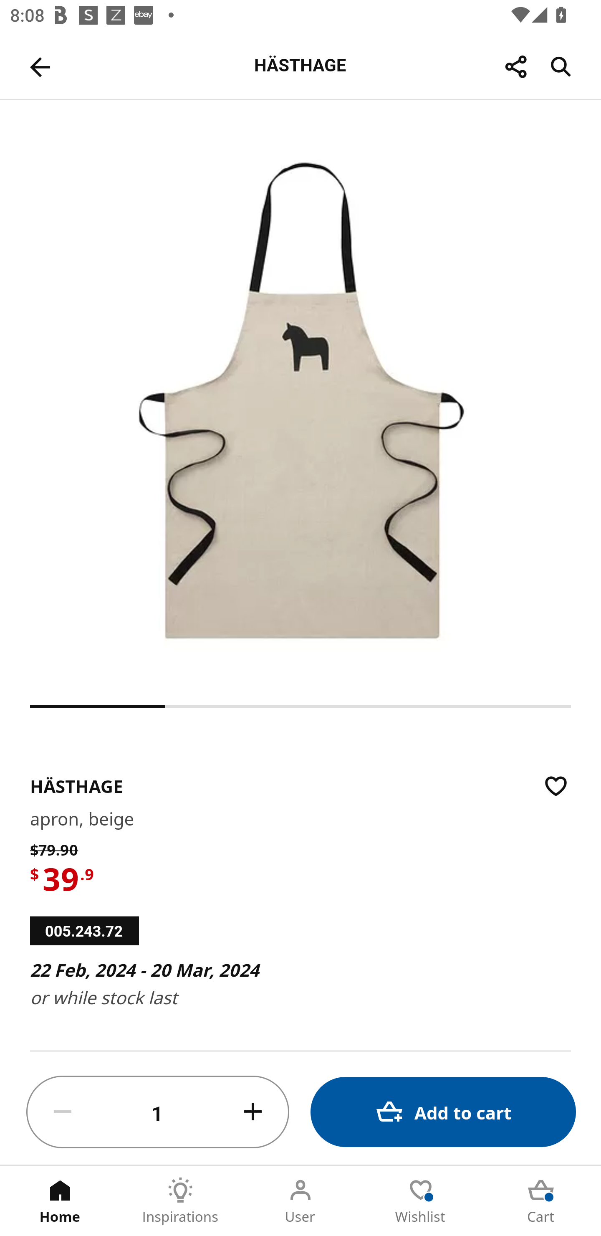 Image resolution: width=601 pixels, height=1236 pixels. Describe the element at coordinates (180, 1201) in the screenshot. I see `Inspirations
Tab 2 of 5` at that location.